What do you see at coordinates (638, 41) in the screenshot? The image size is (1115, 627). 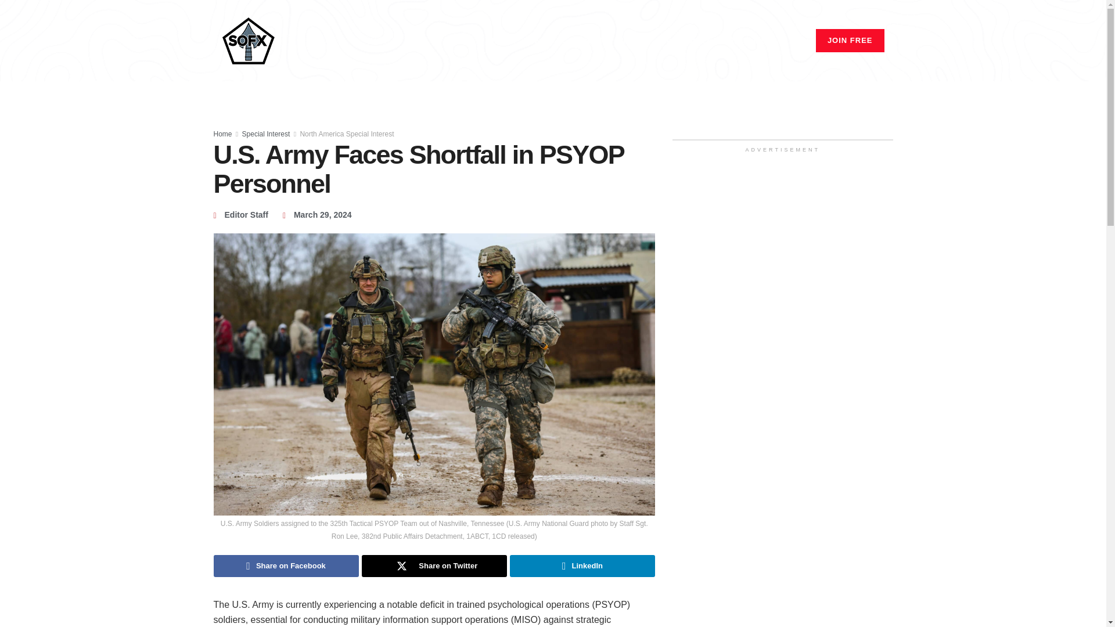 I see `Market` at bounding box center [638, 41].